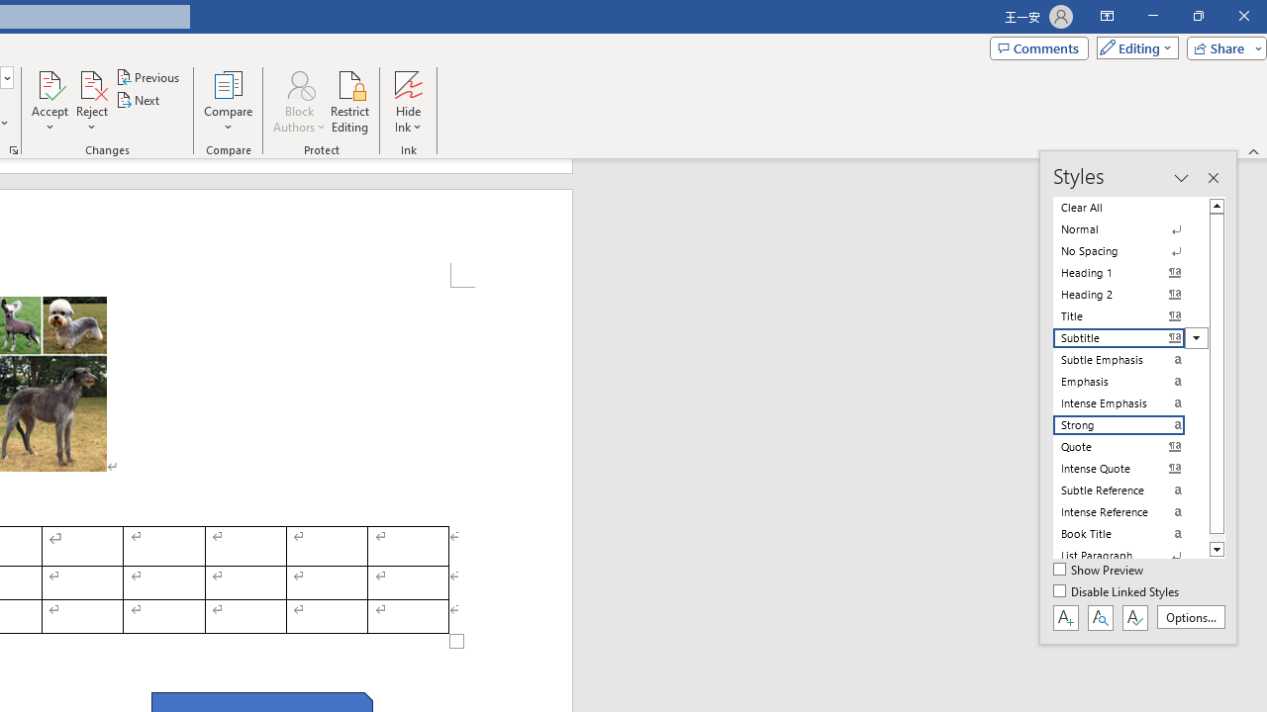 Image resolution: width=1267 pixels, height=712 pixels. What do you see at coordinates (299, 83) in the screenshot?
I see `Block Authors` at bounding box center [299, 83].